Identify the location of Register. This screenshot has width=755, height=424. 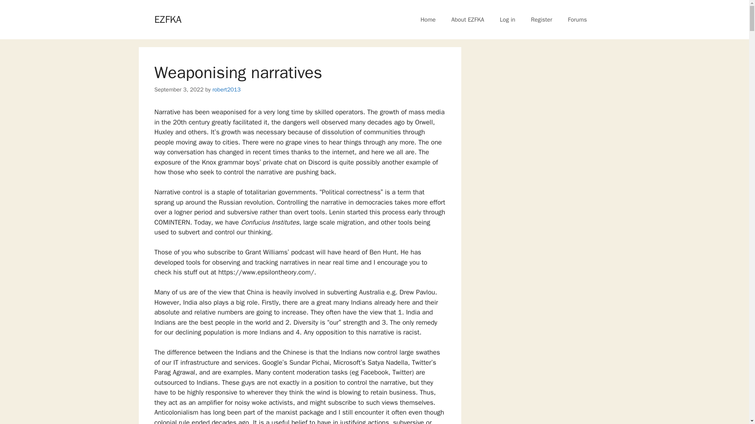
(541, 20).